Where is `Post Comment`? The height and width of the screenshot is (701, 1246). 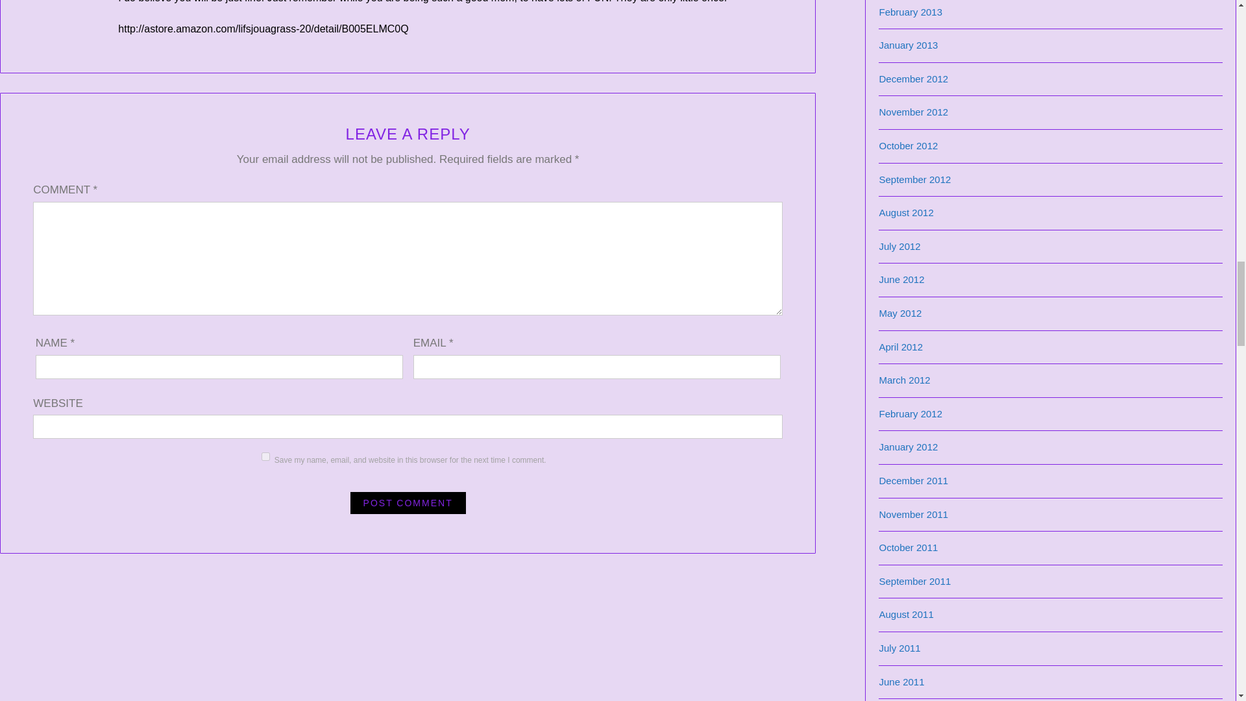 Post Comment is located at coordinates (408, 502).